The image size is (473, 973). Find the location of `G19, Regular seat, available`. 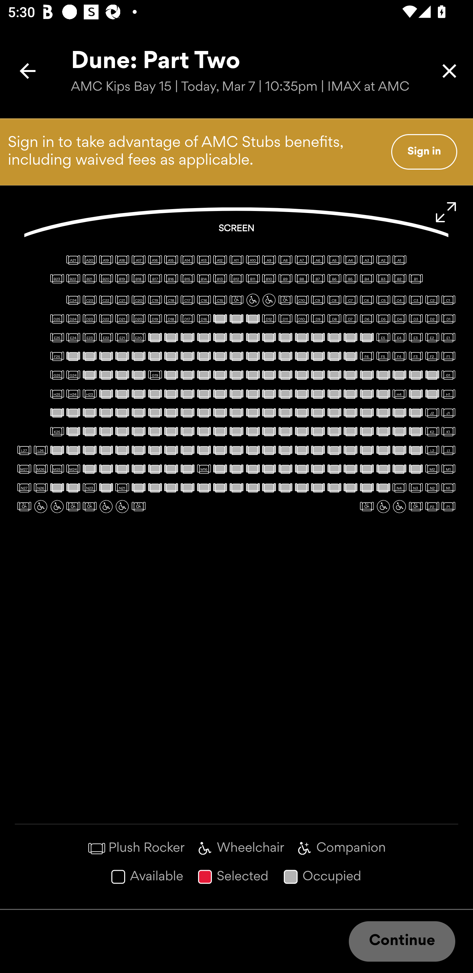

G19, Regular seat, available is located at coordinates (155, 375).